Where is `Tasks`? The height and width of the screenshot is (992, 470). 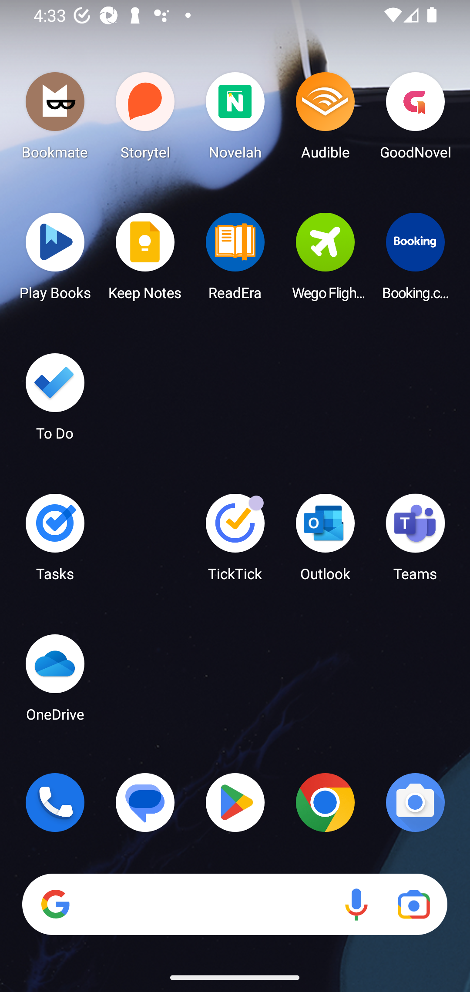 Tasks is located at coordinates (55, 541).